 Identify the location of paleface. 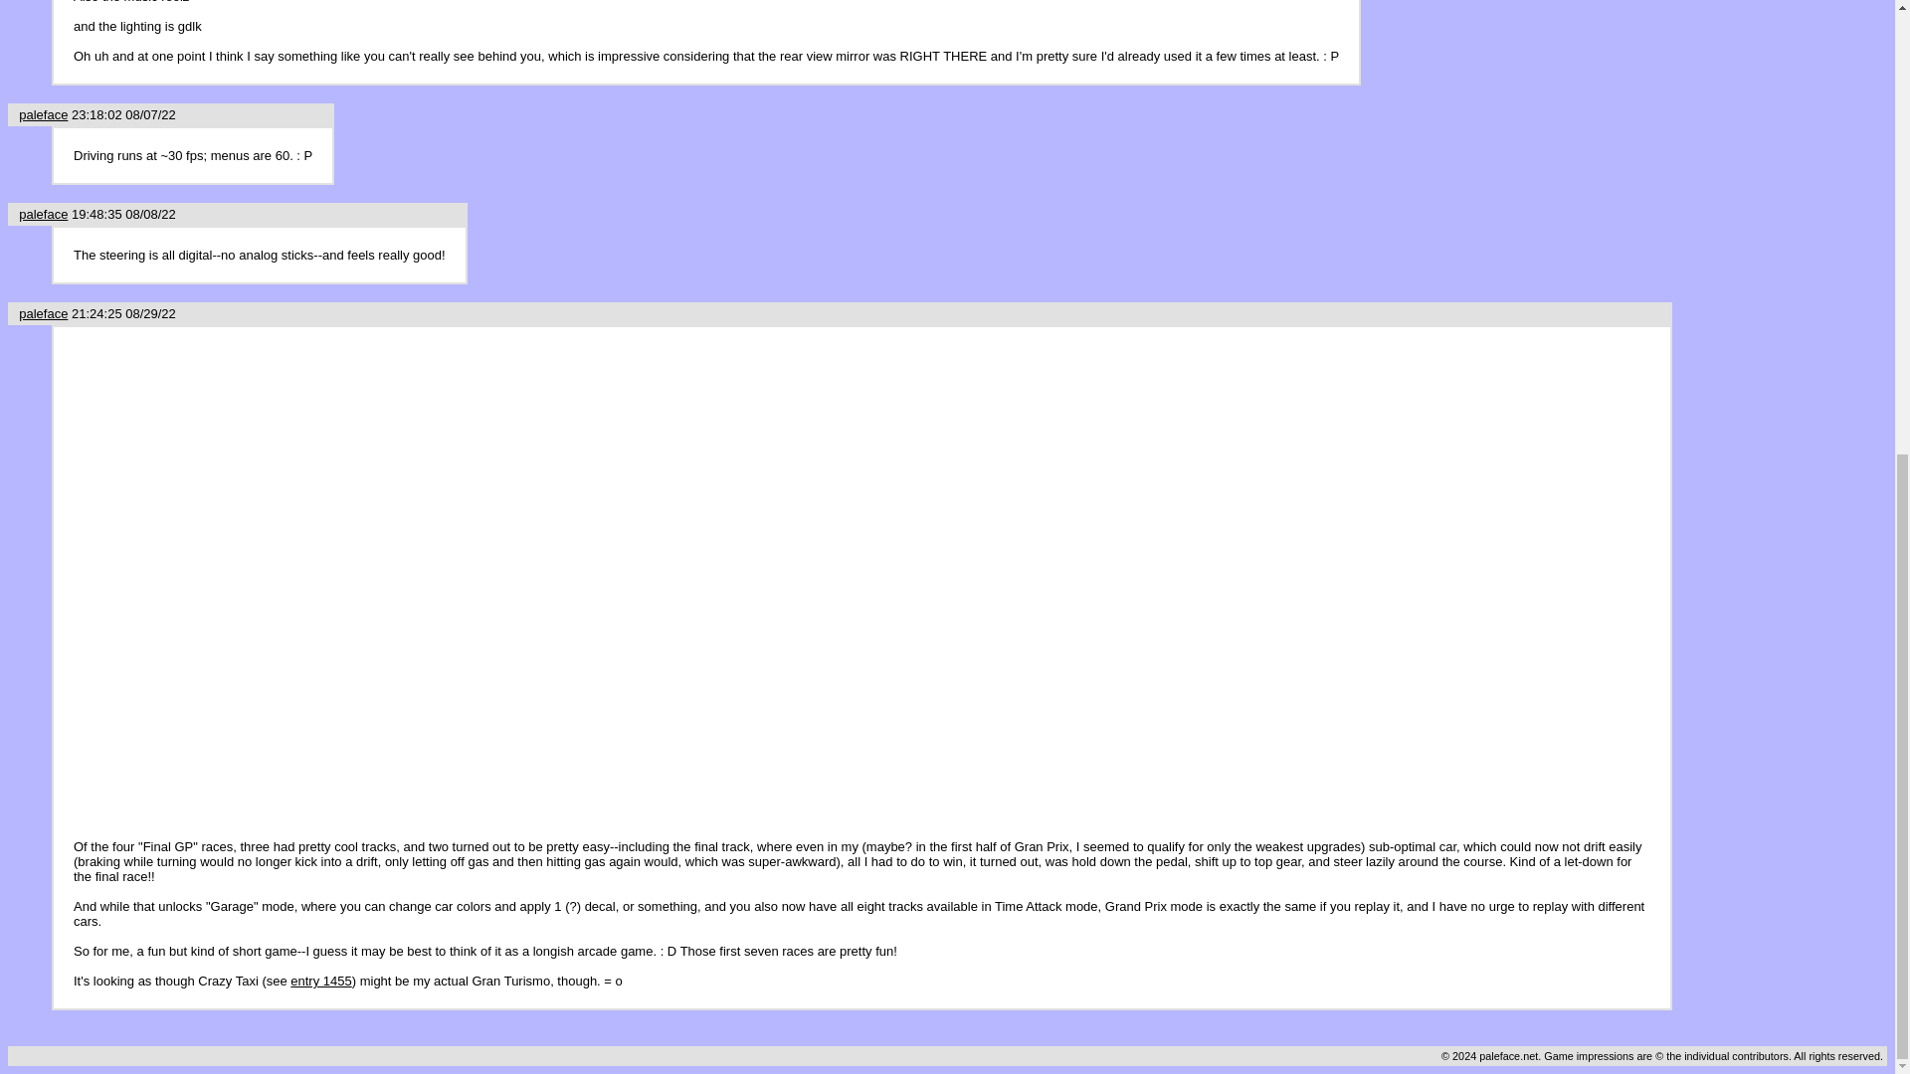
(43, 115).